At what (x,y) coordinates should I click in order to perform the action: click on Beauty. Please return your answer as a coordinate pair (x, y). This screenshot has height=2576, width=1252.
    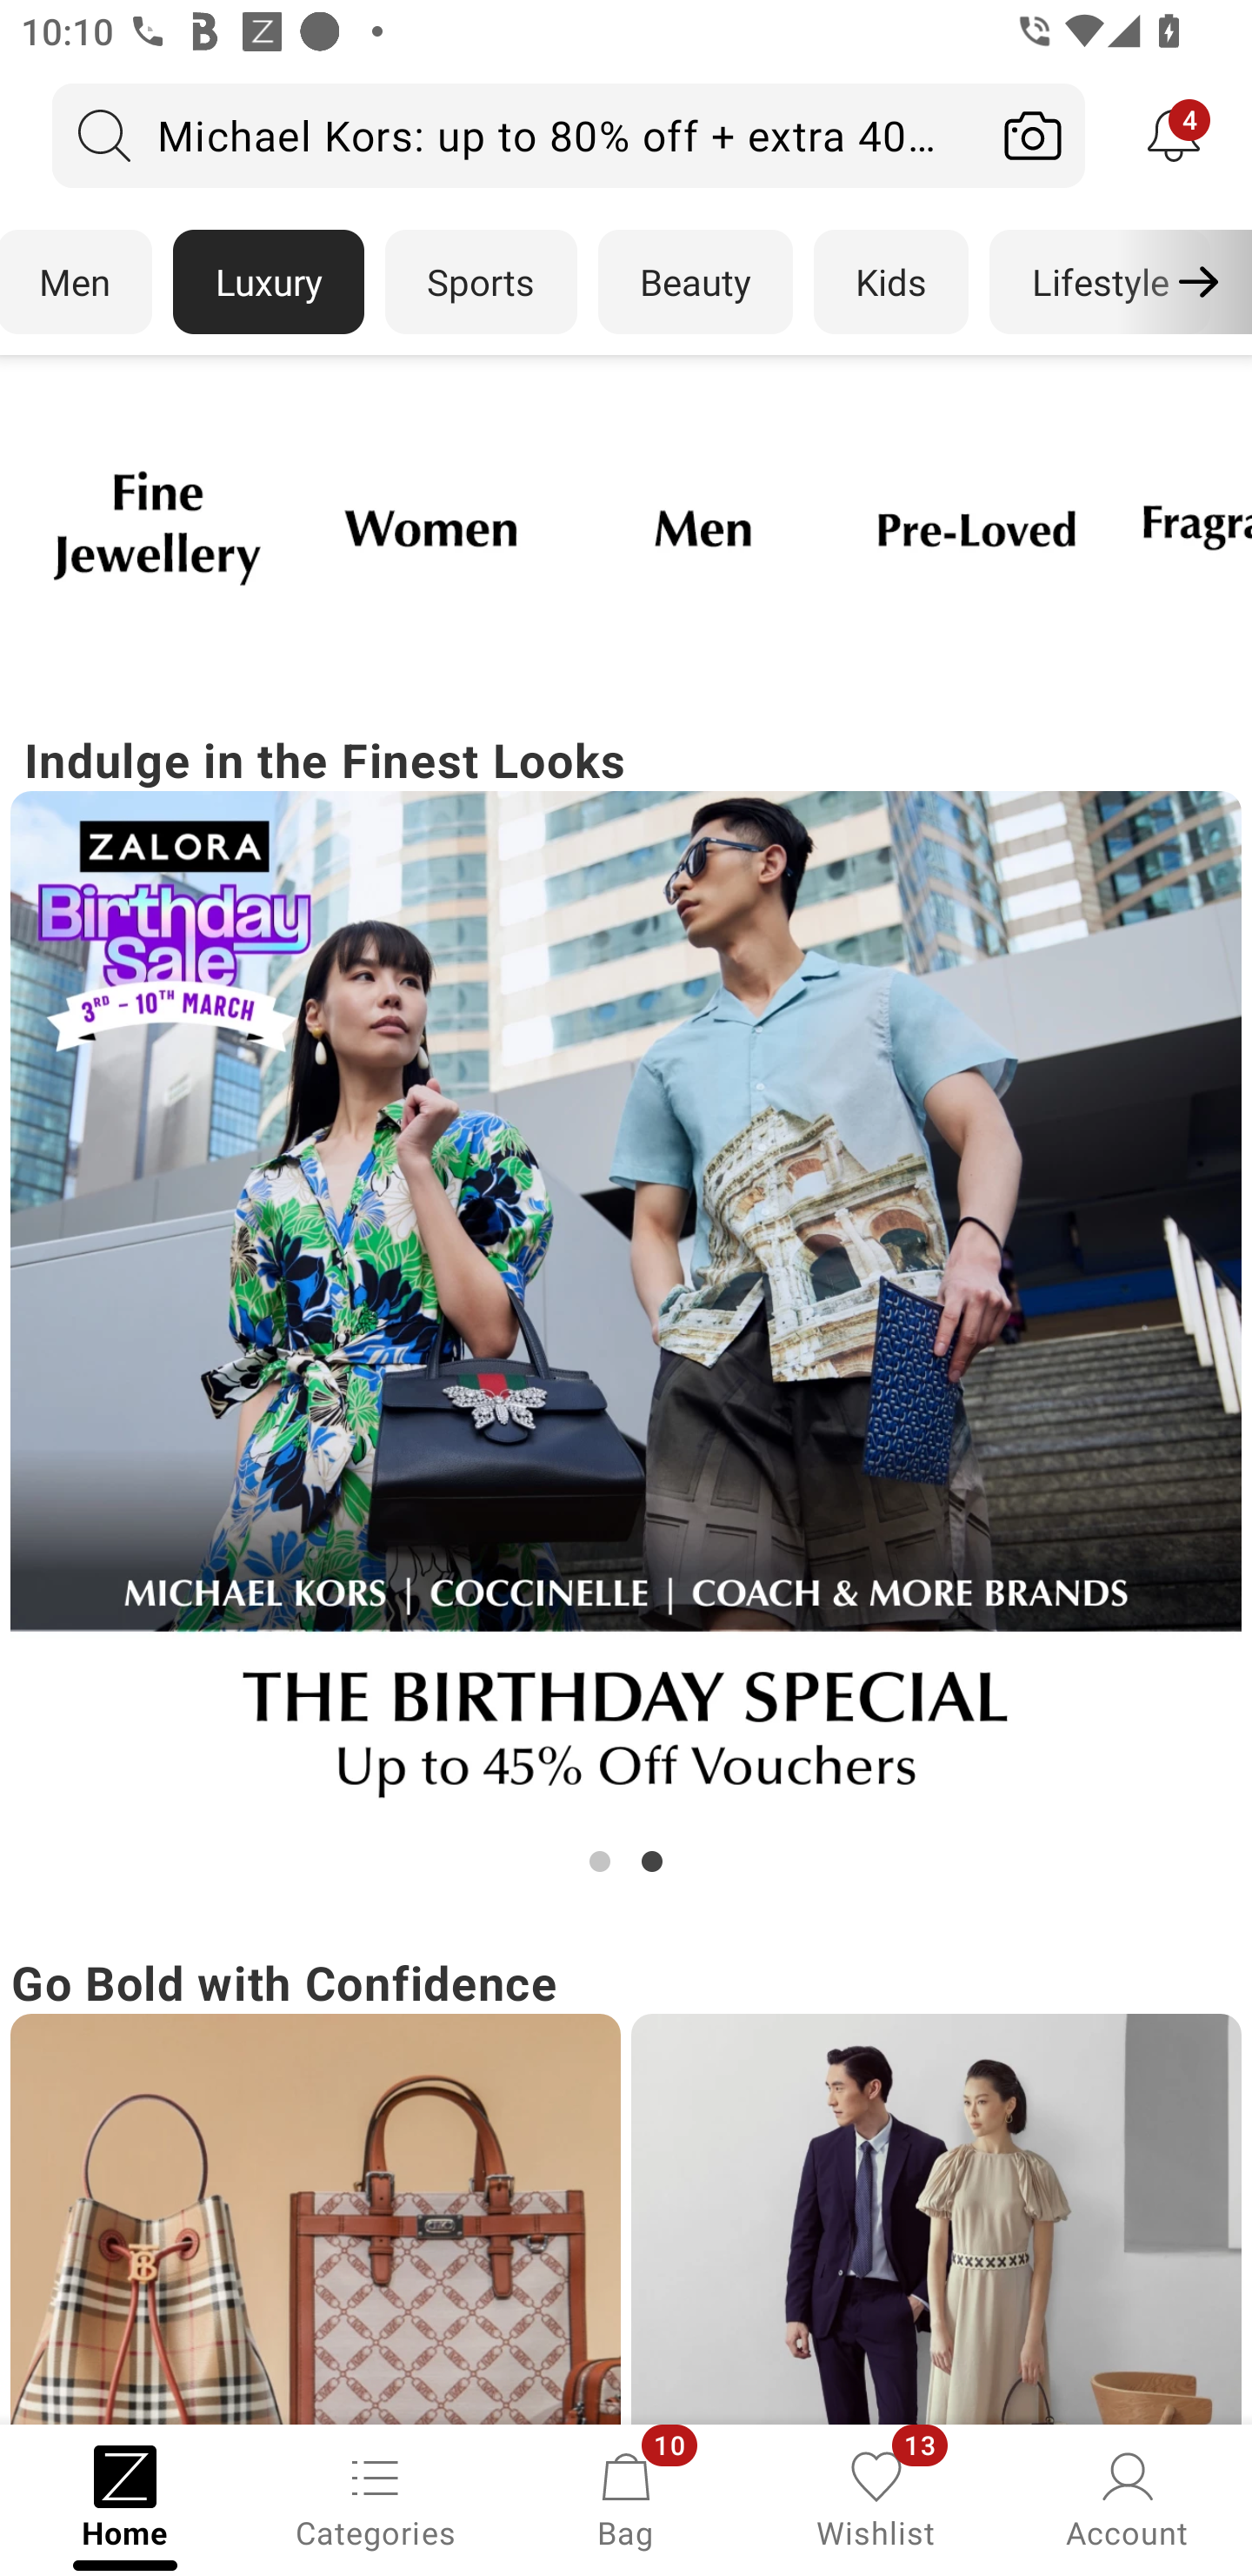
    Looking at the image, I should click on (696, 282).